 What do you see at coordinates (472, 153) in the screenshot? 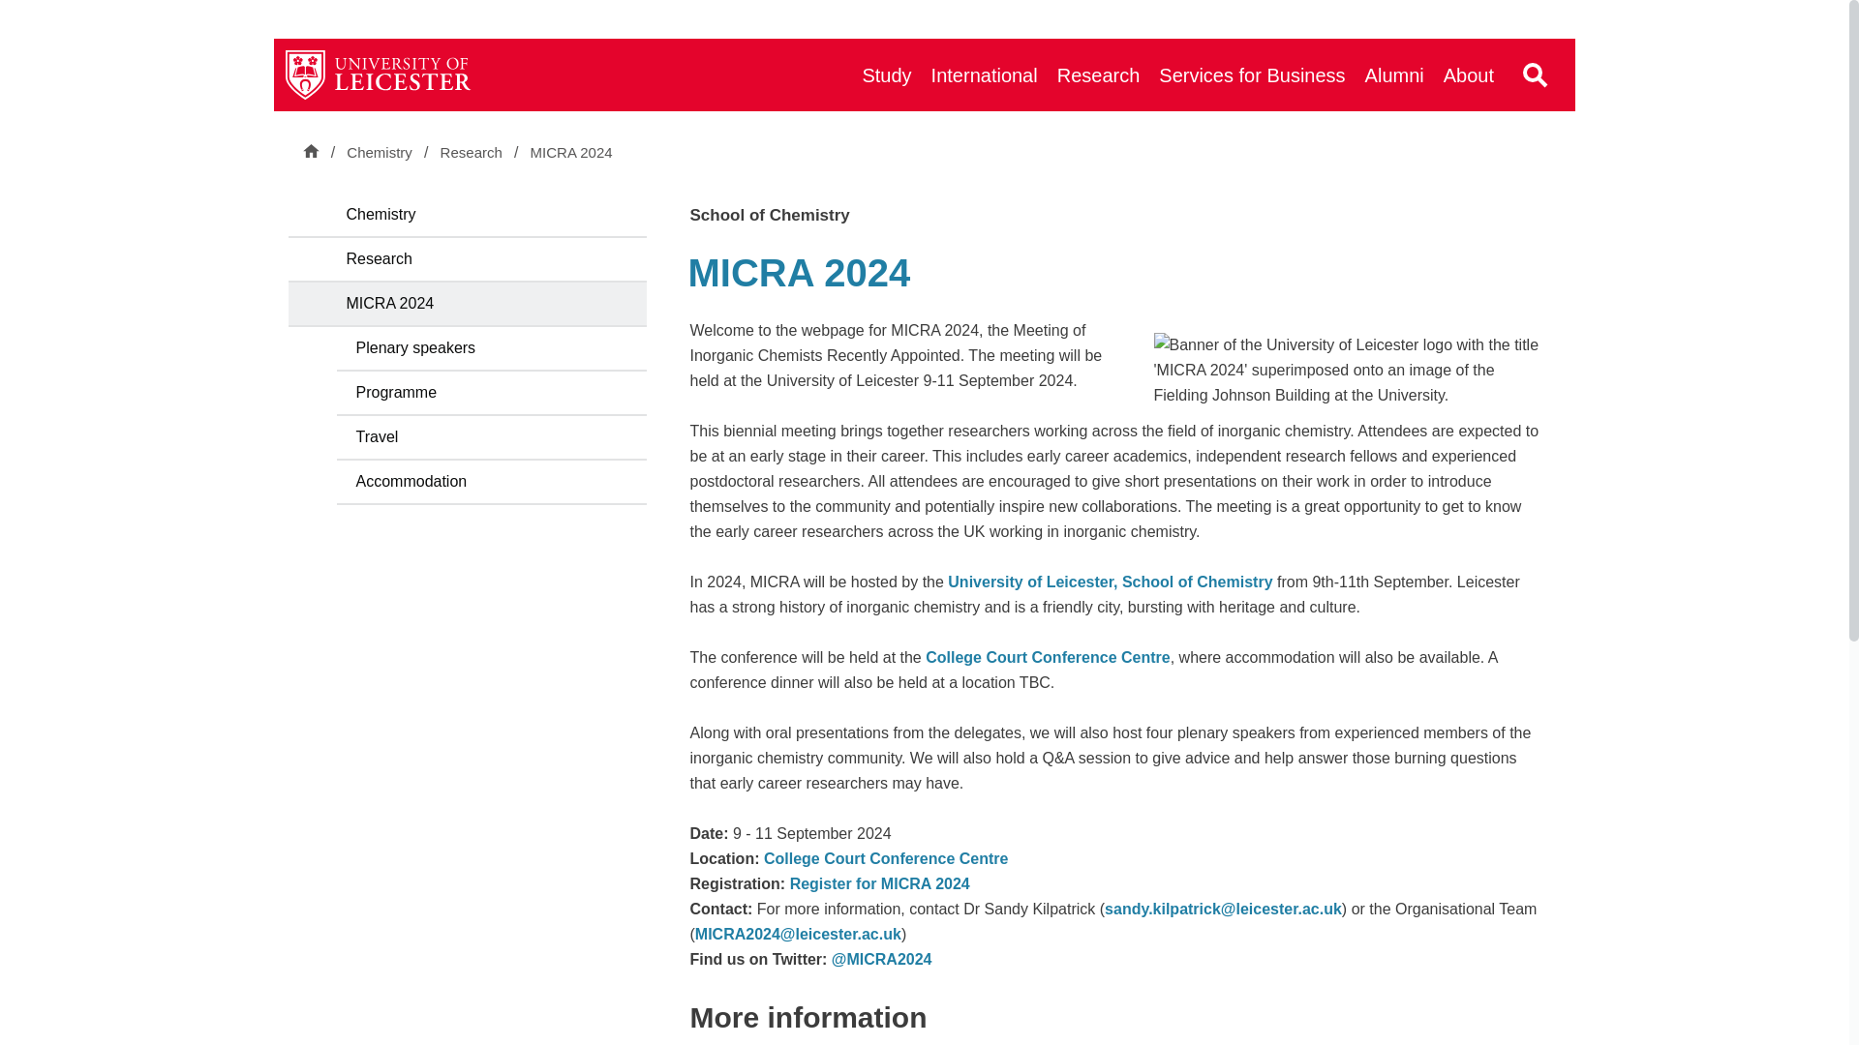
I see `Research` at bounding box center [472, 153].